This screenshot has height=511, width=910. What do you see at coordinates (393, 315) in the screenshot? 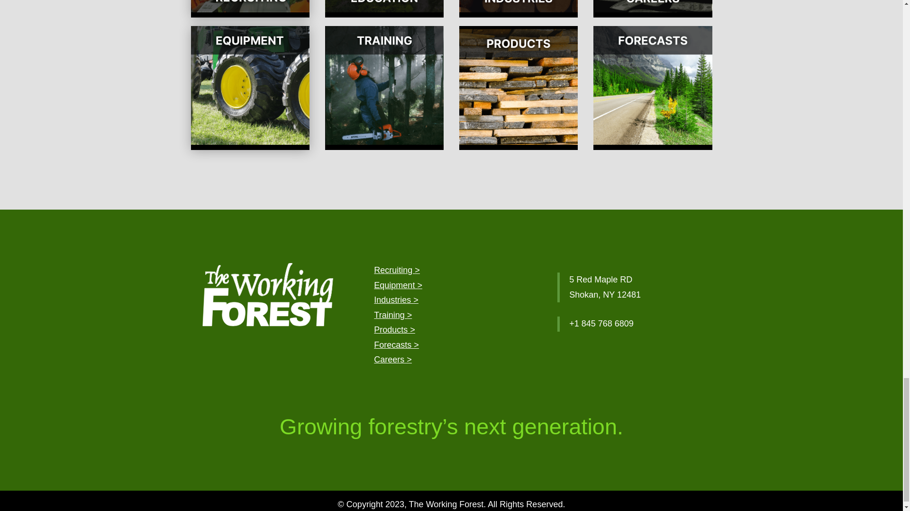
I see `Training Information` at bounding box center [393, 315].